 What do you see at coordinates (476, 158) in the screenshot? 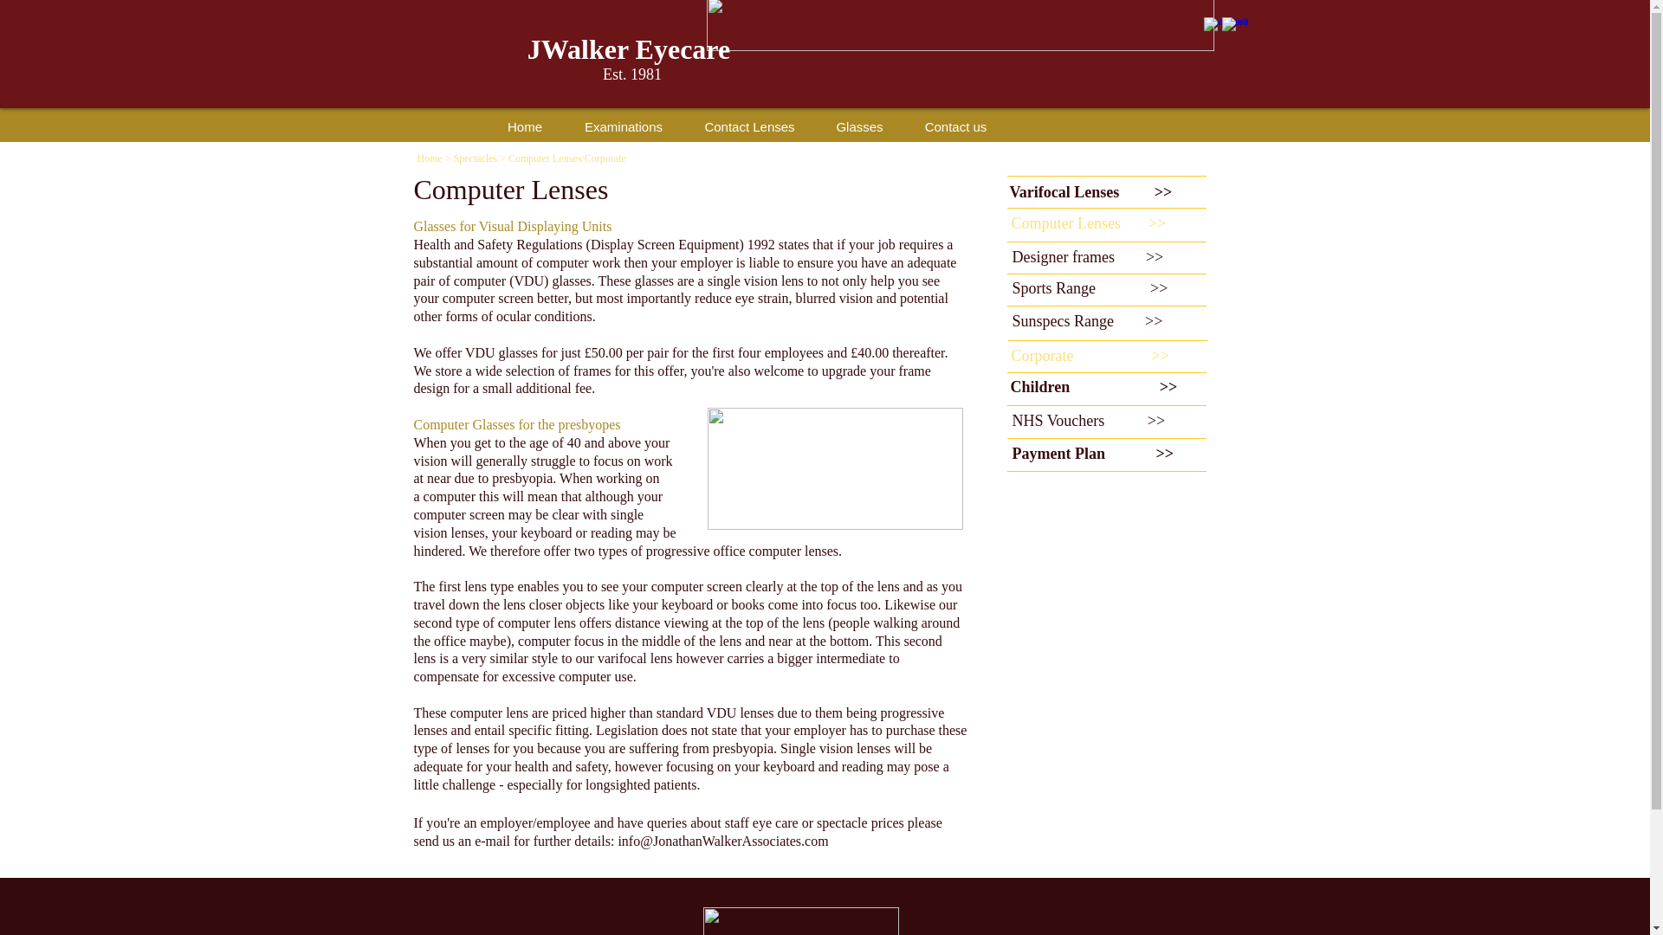
I see `Spectacles` at bounding box center [476, 158].